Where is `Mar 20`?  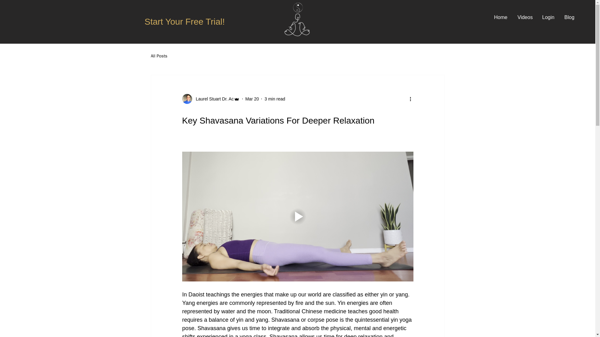 Mar 20 is located at coordinates (252, 99).